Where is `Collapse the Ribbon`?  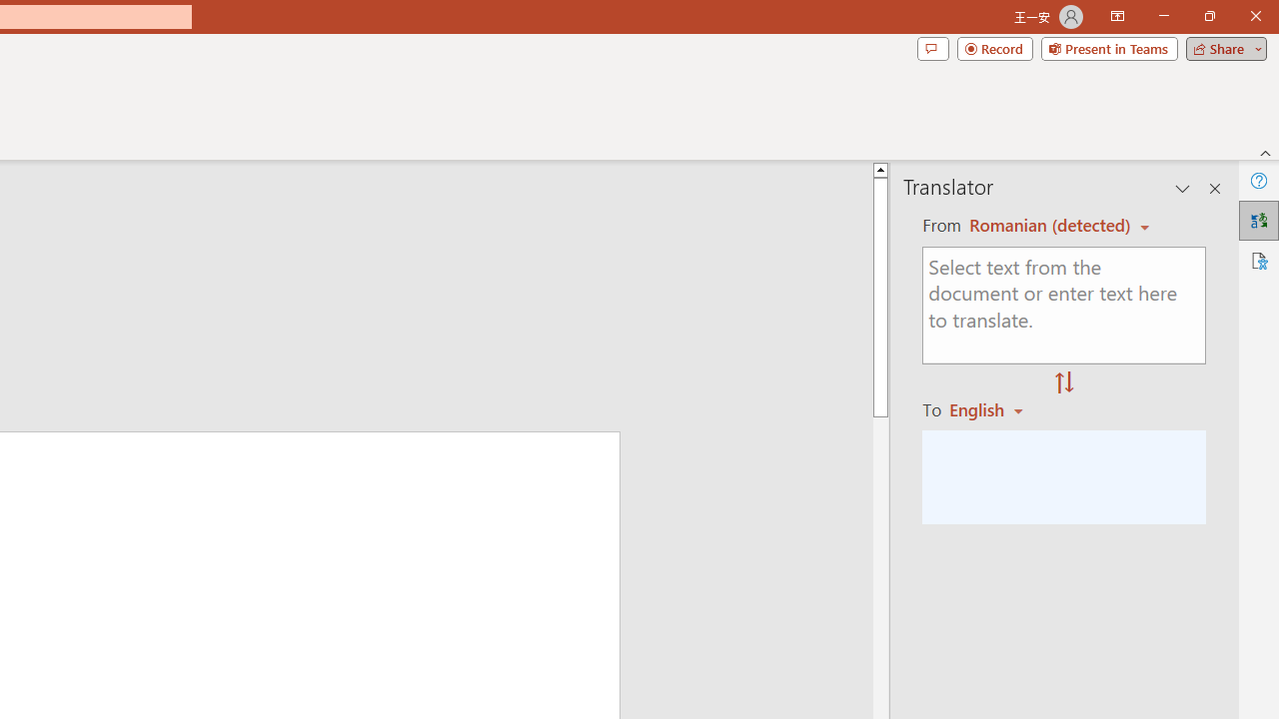
Collapse the Ribbon is located at coordinates (1266, 152).